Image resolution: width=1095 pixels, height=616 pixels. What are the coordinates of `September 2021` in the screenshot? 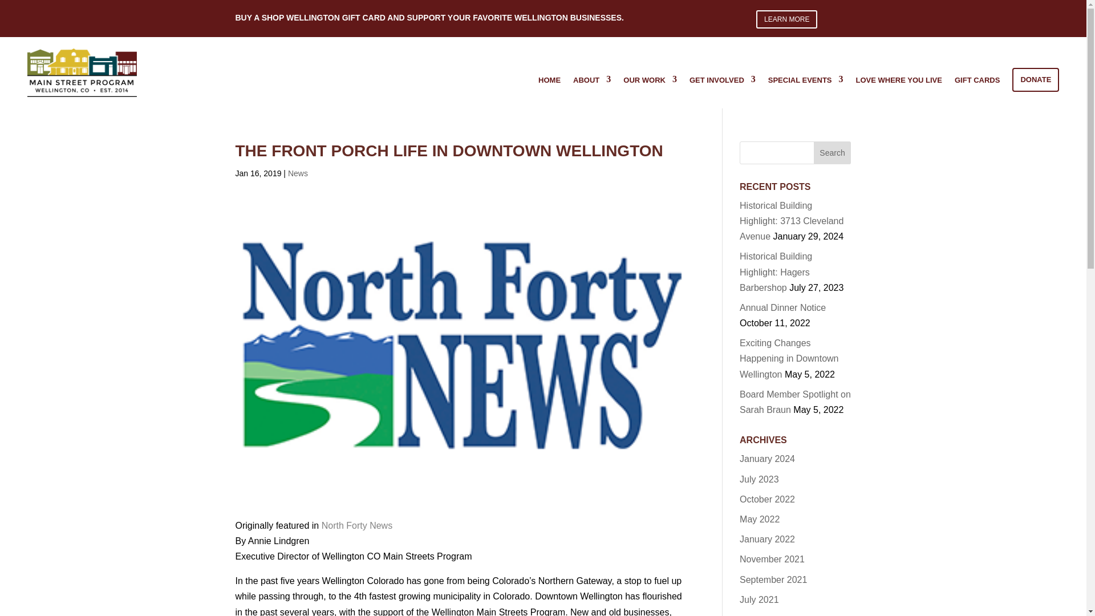 It's located at (773, 579).